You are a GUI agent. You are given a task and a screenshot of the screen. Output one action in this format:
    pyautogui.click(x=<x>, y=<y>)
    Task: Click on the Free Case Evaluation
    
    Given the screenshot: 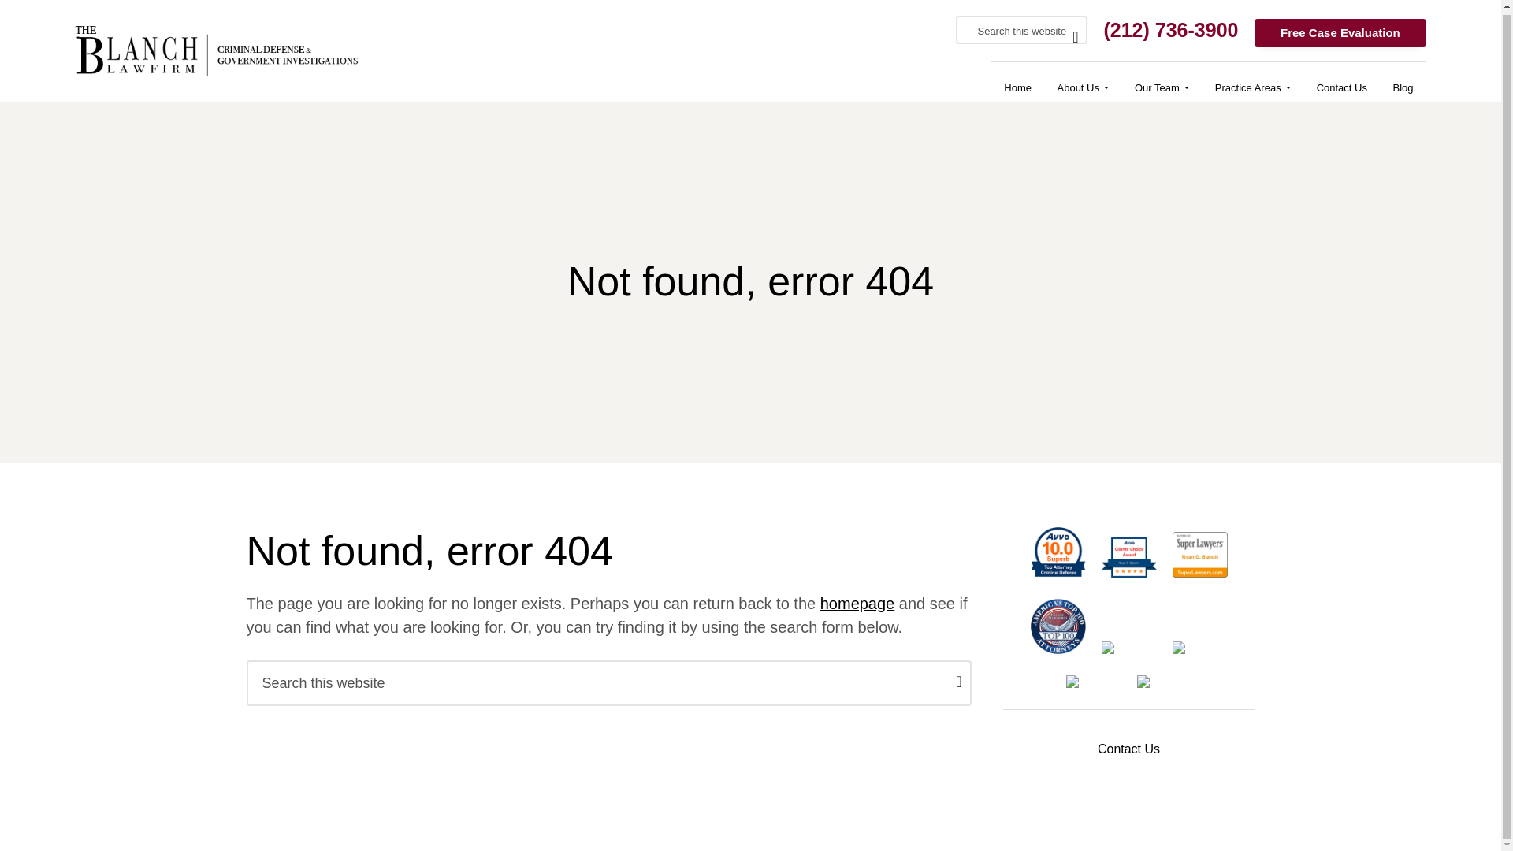 What is the action you would take?
    pyautogui.click(x=1340, y=30)
    